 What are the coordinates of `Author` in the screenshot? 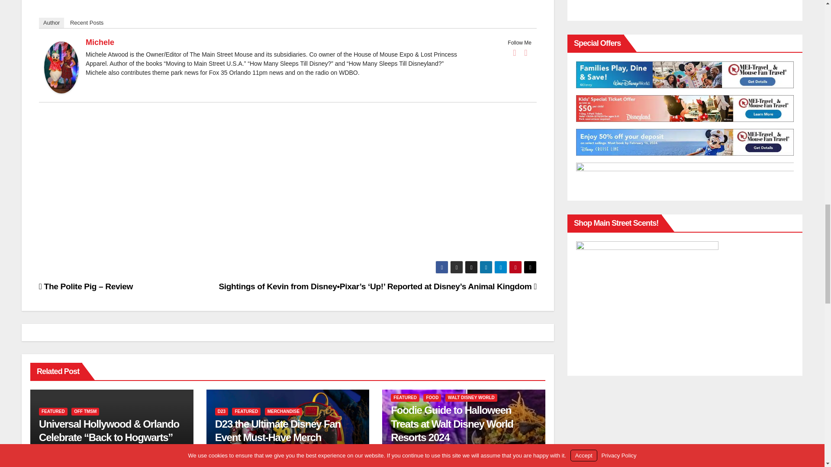 It's located at (51, 22).